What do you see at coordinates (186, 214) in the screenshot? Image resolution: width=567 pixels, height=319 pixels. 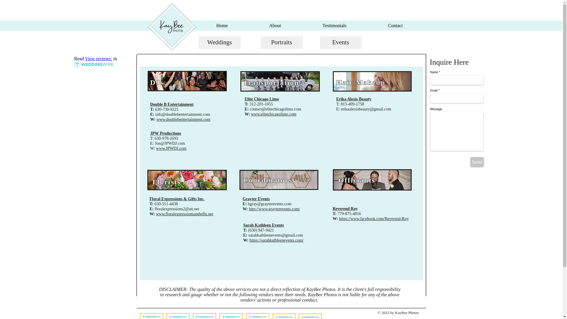 I see `ww.floralexpressionsandgifts.net` at bounding box center [186, 214].